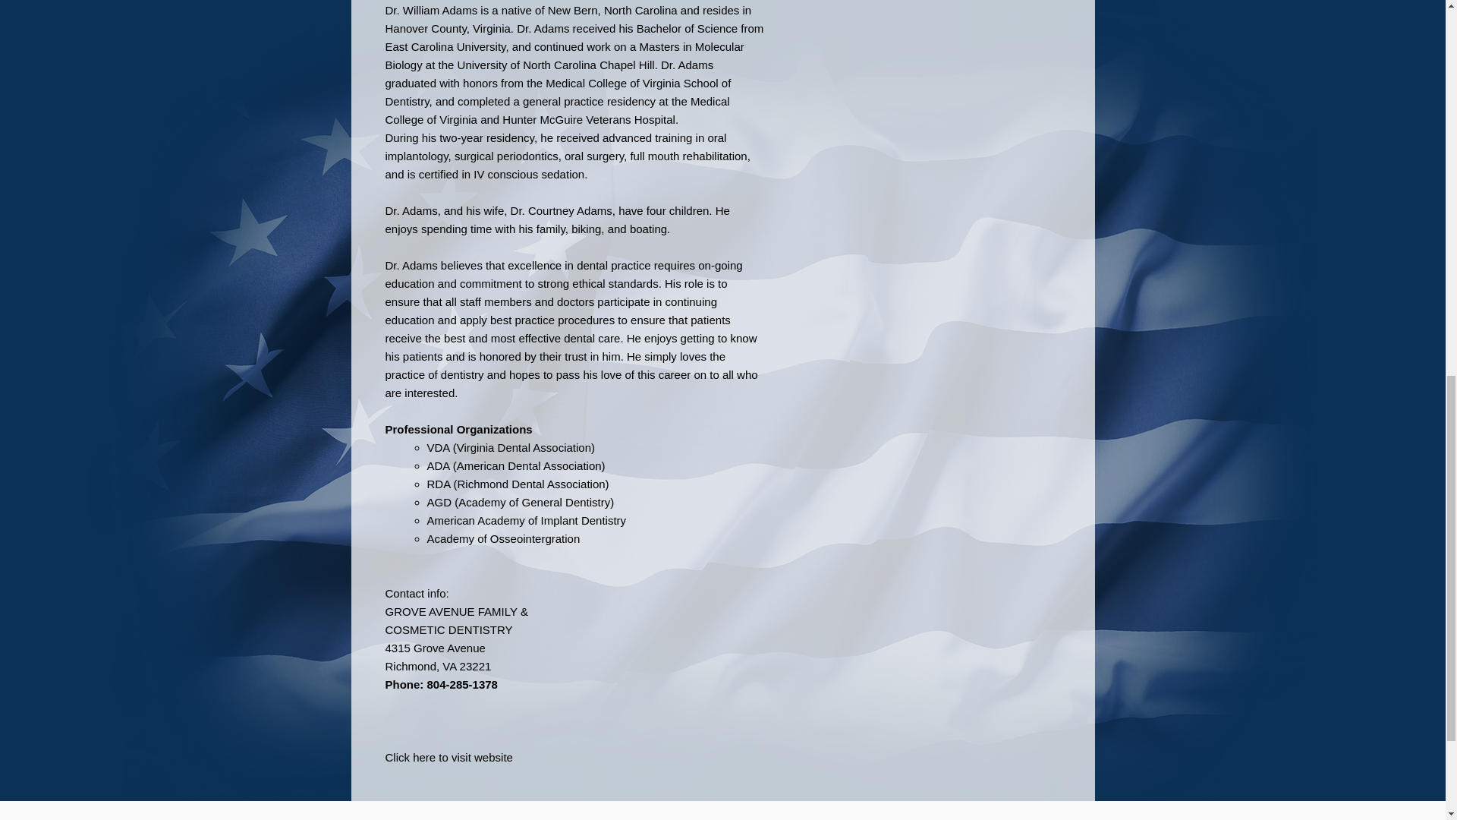 The height and width of the screenshot is (820, 1457). Describe the element at coordinates (722, 818) in the screenshot. I see `NOMINATIONS` at that location.